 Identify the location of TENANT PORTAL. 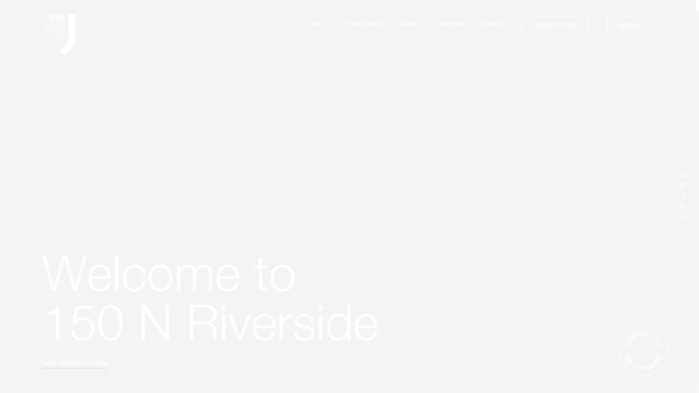
(555, 26).